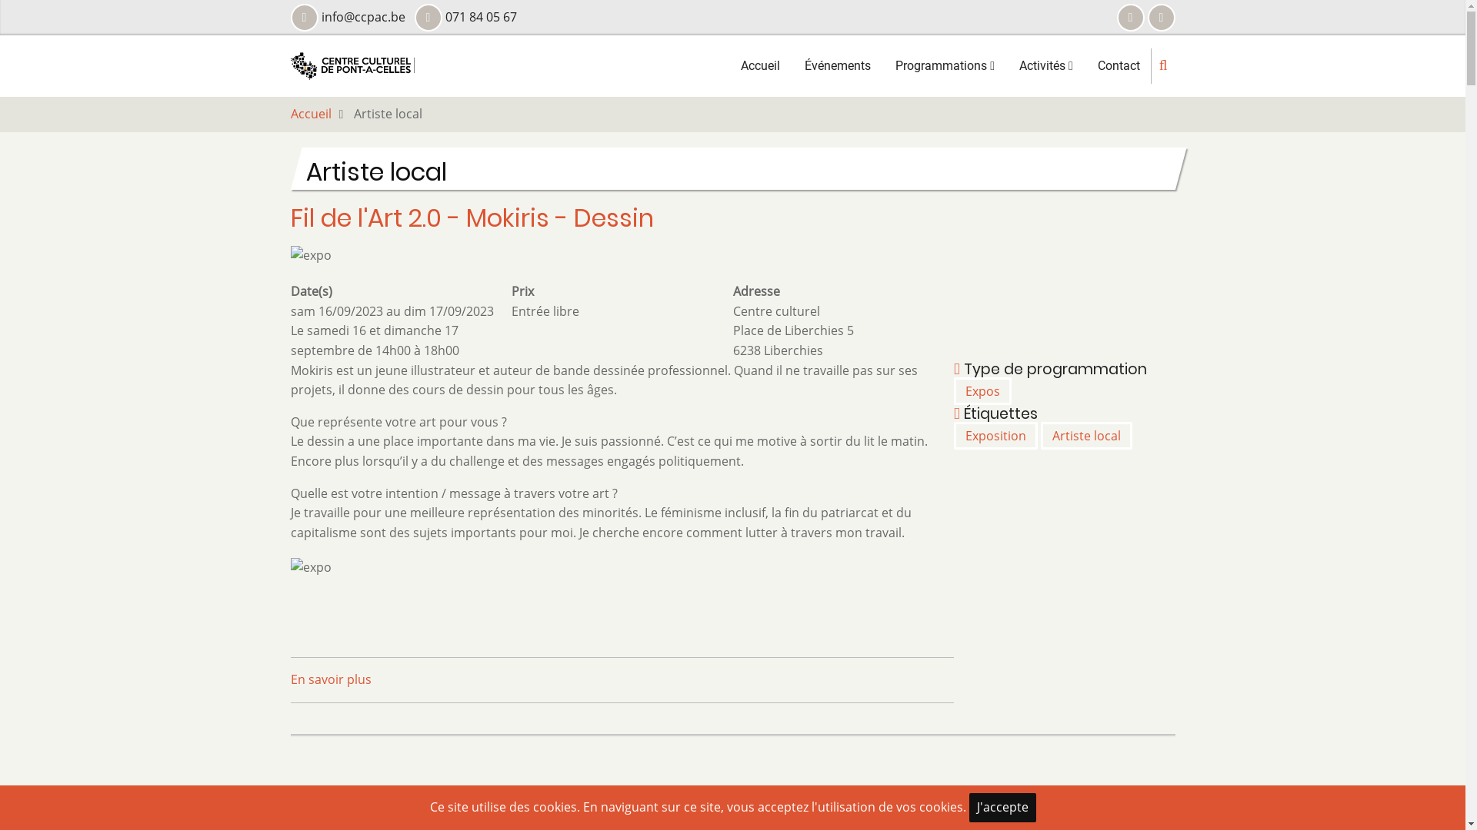 This screenshot has width=1477, height=830. What do you see at coordinates (0, 0) in the screenshot?
I see `Aller au contenu principal` at bounding box center [0, 0].